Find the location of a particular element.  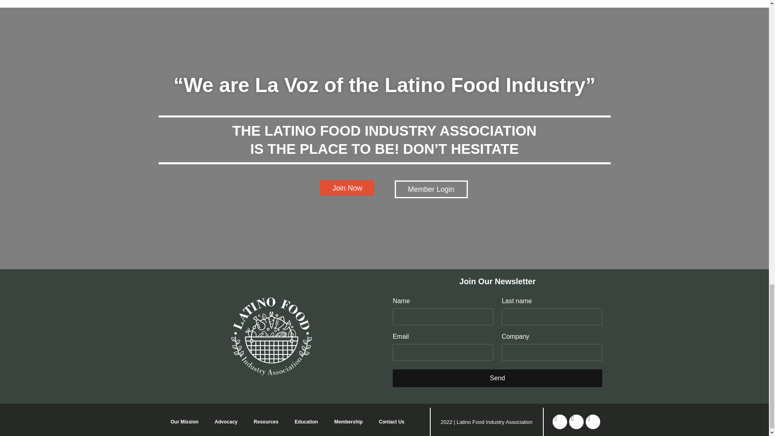

Education is located at coordinates (306, 421).